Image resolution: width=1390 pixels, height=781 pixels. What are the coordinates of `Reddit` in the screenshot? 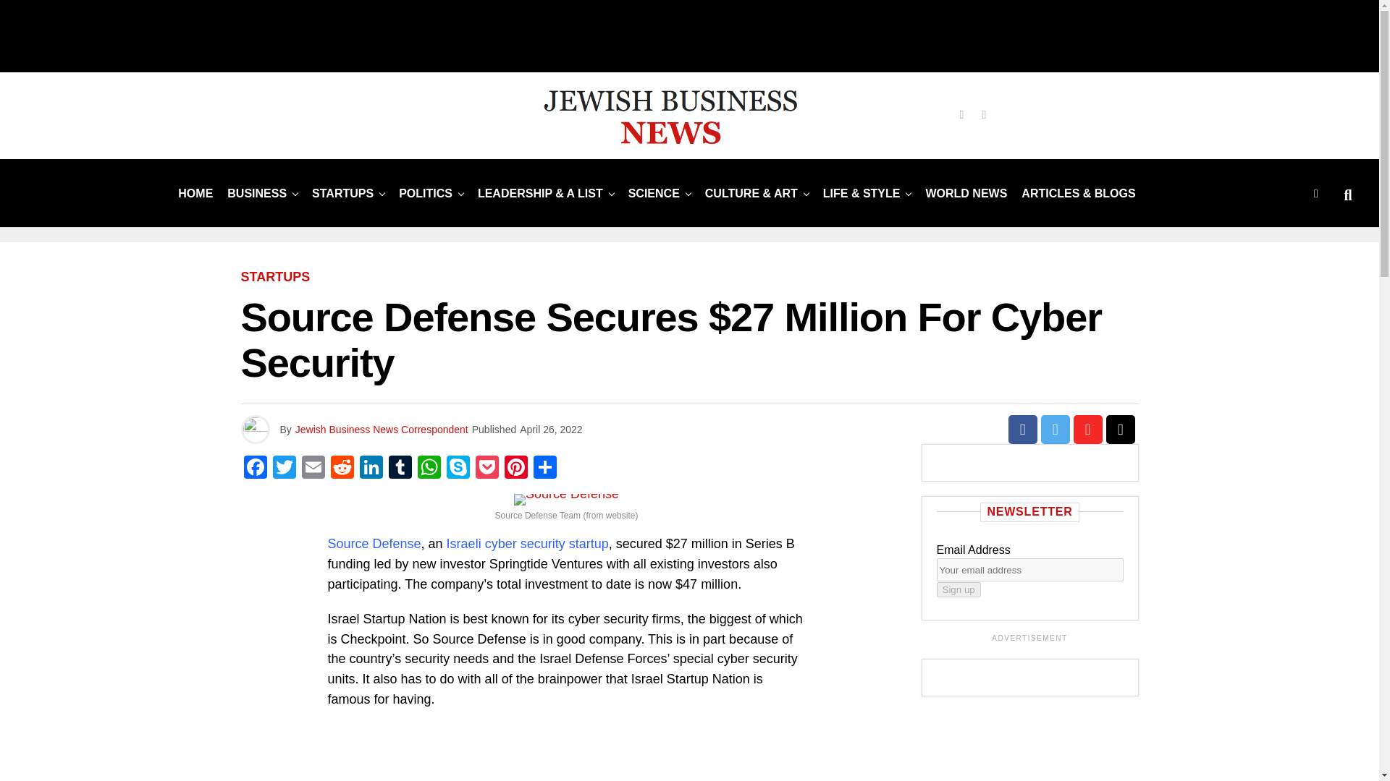 It's located at (341, 469).